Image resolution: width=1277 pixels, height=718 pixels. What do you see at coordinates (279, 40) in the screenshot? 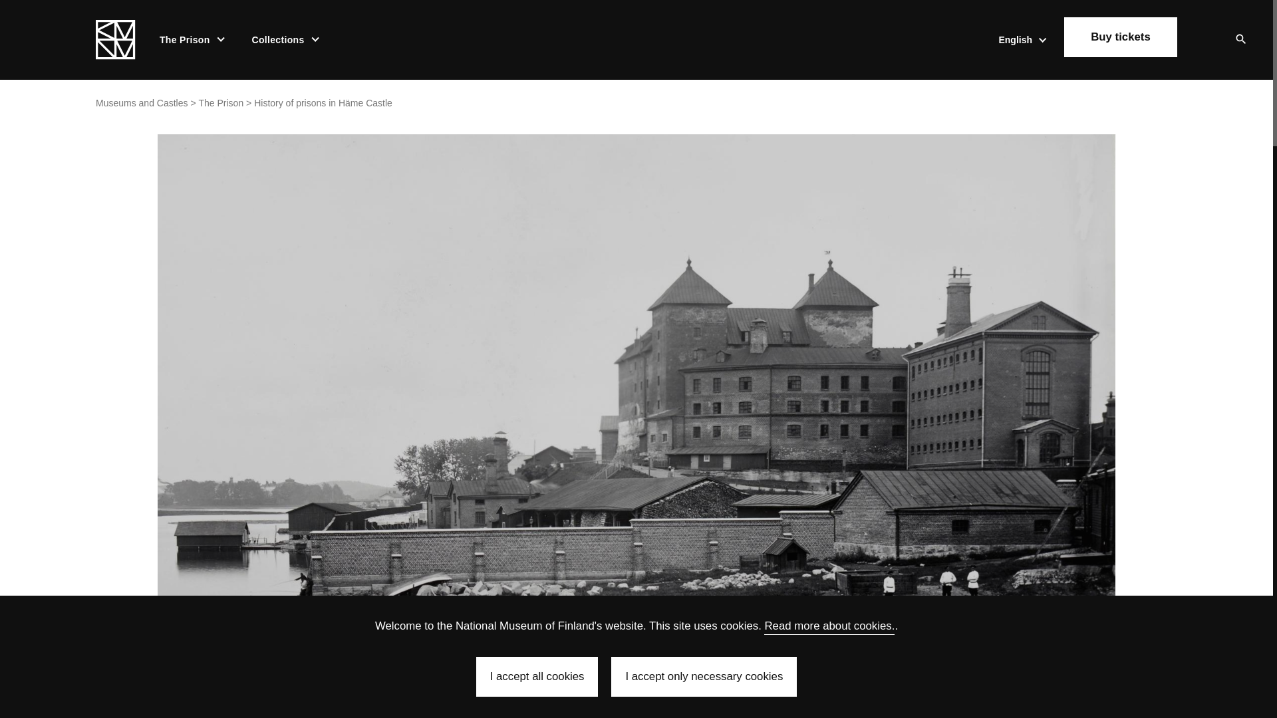
I see `Collections` at bounding box center [279, 40].